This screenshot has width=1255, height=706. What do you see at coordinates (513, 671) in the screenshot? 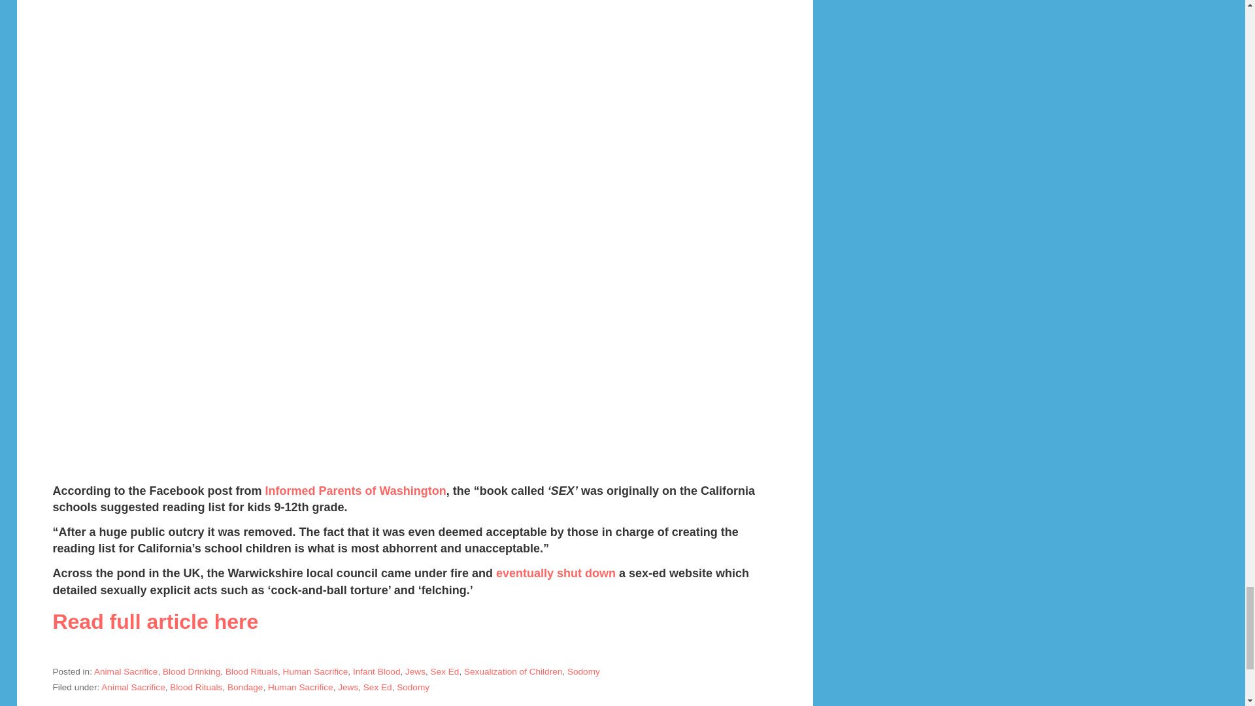
I see `Sexualization of Children` at bounding box center [513, 671].